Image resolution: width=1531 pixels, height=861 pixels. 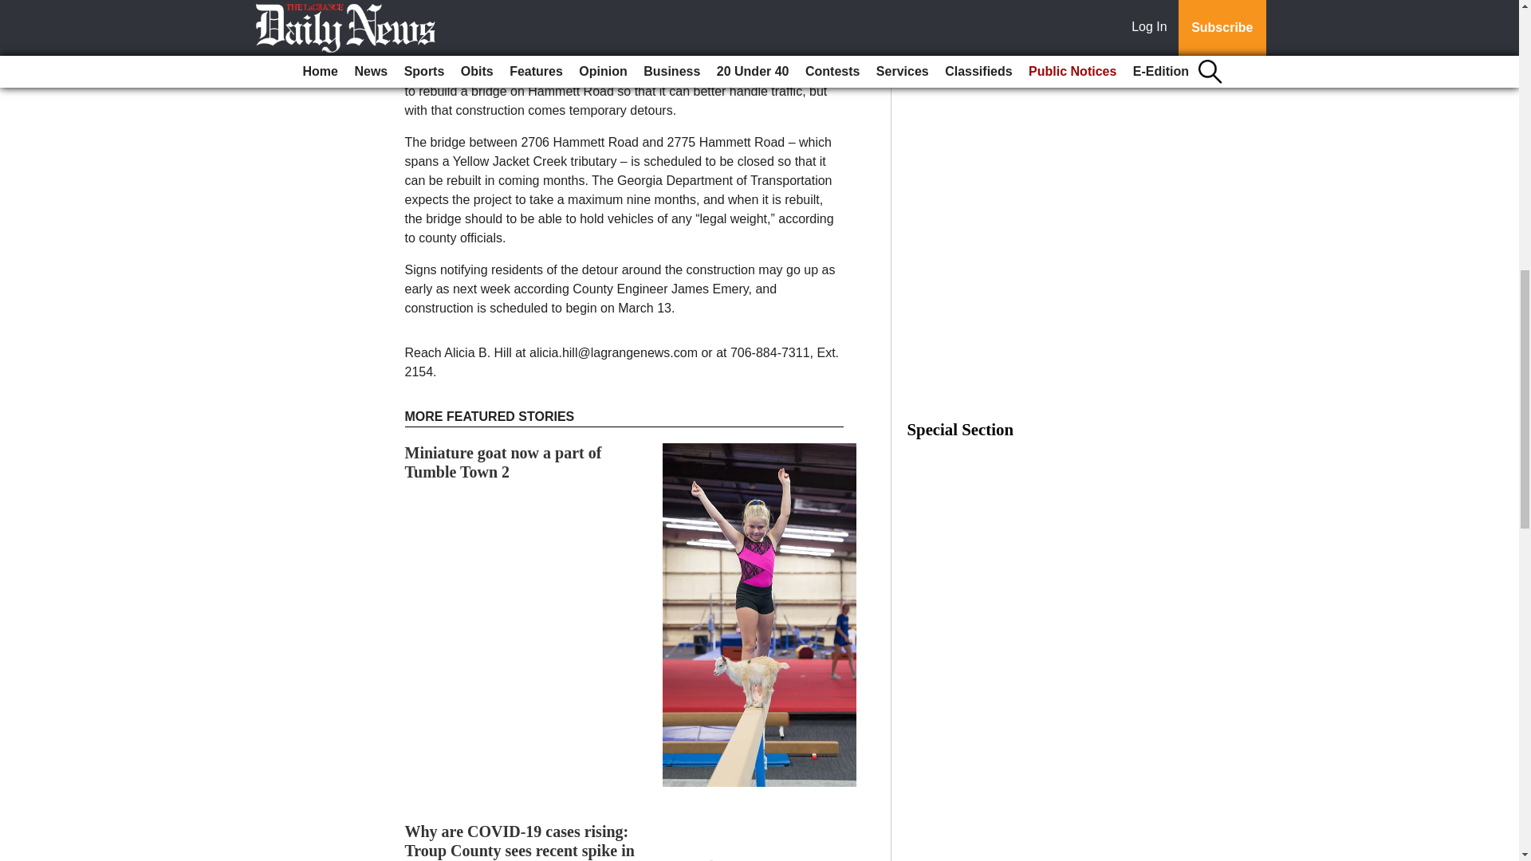 What do you see at coordinates (503, 462) in the screenshot?
I see `Miniature goat now a part of  Tumble Town 2` at bounding box center [503, 462].